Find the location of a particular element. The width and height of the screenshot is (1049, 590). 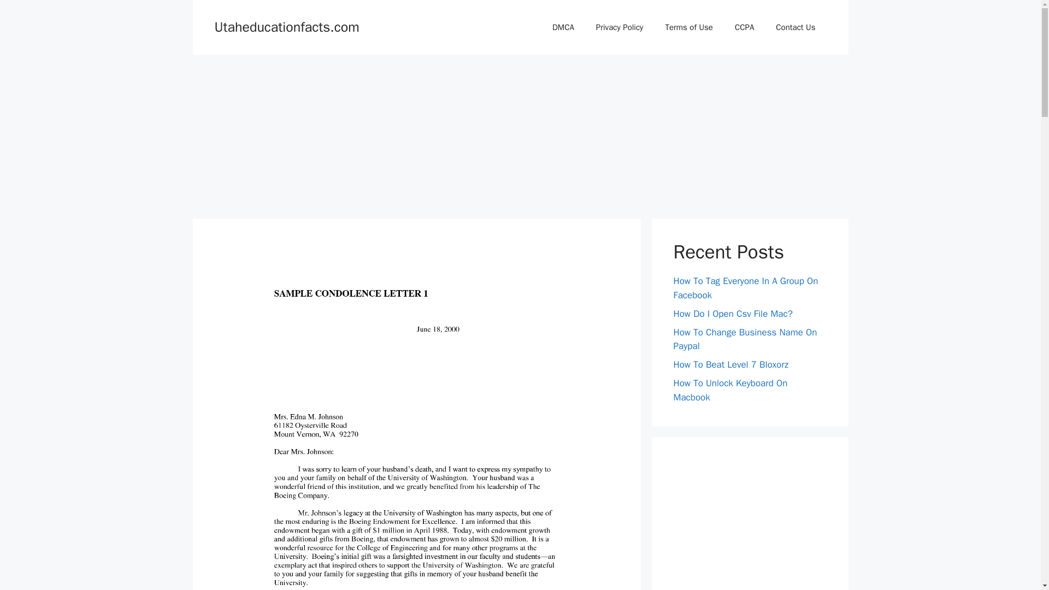

How To Beat Level 7 Bloxorz is located at coordinates (731, 364).